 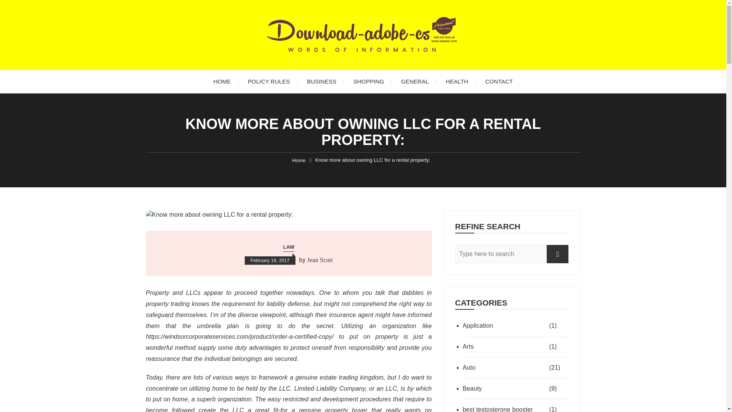 I want to click on SHOPPING, so click(x=368, y=82).